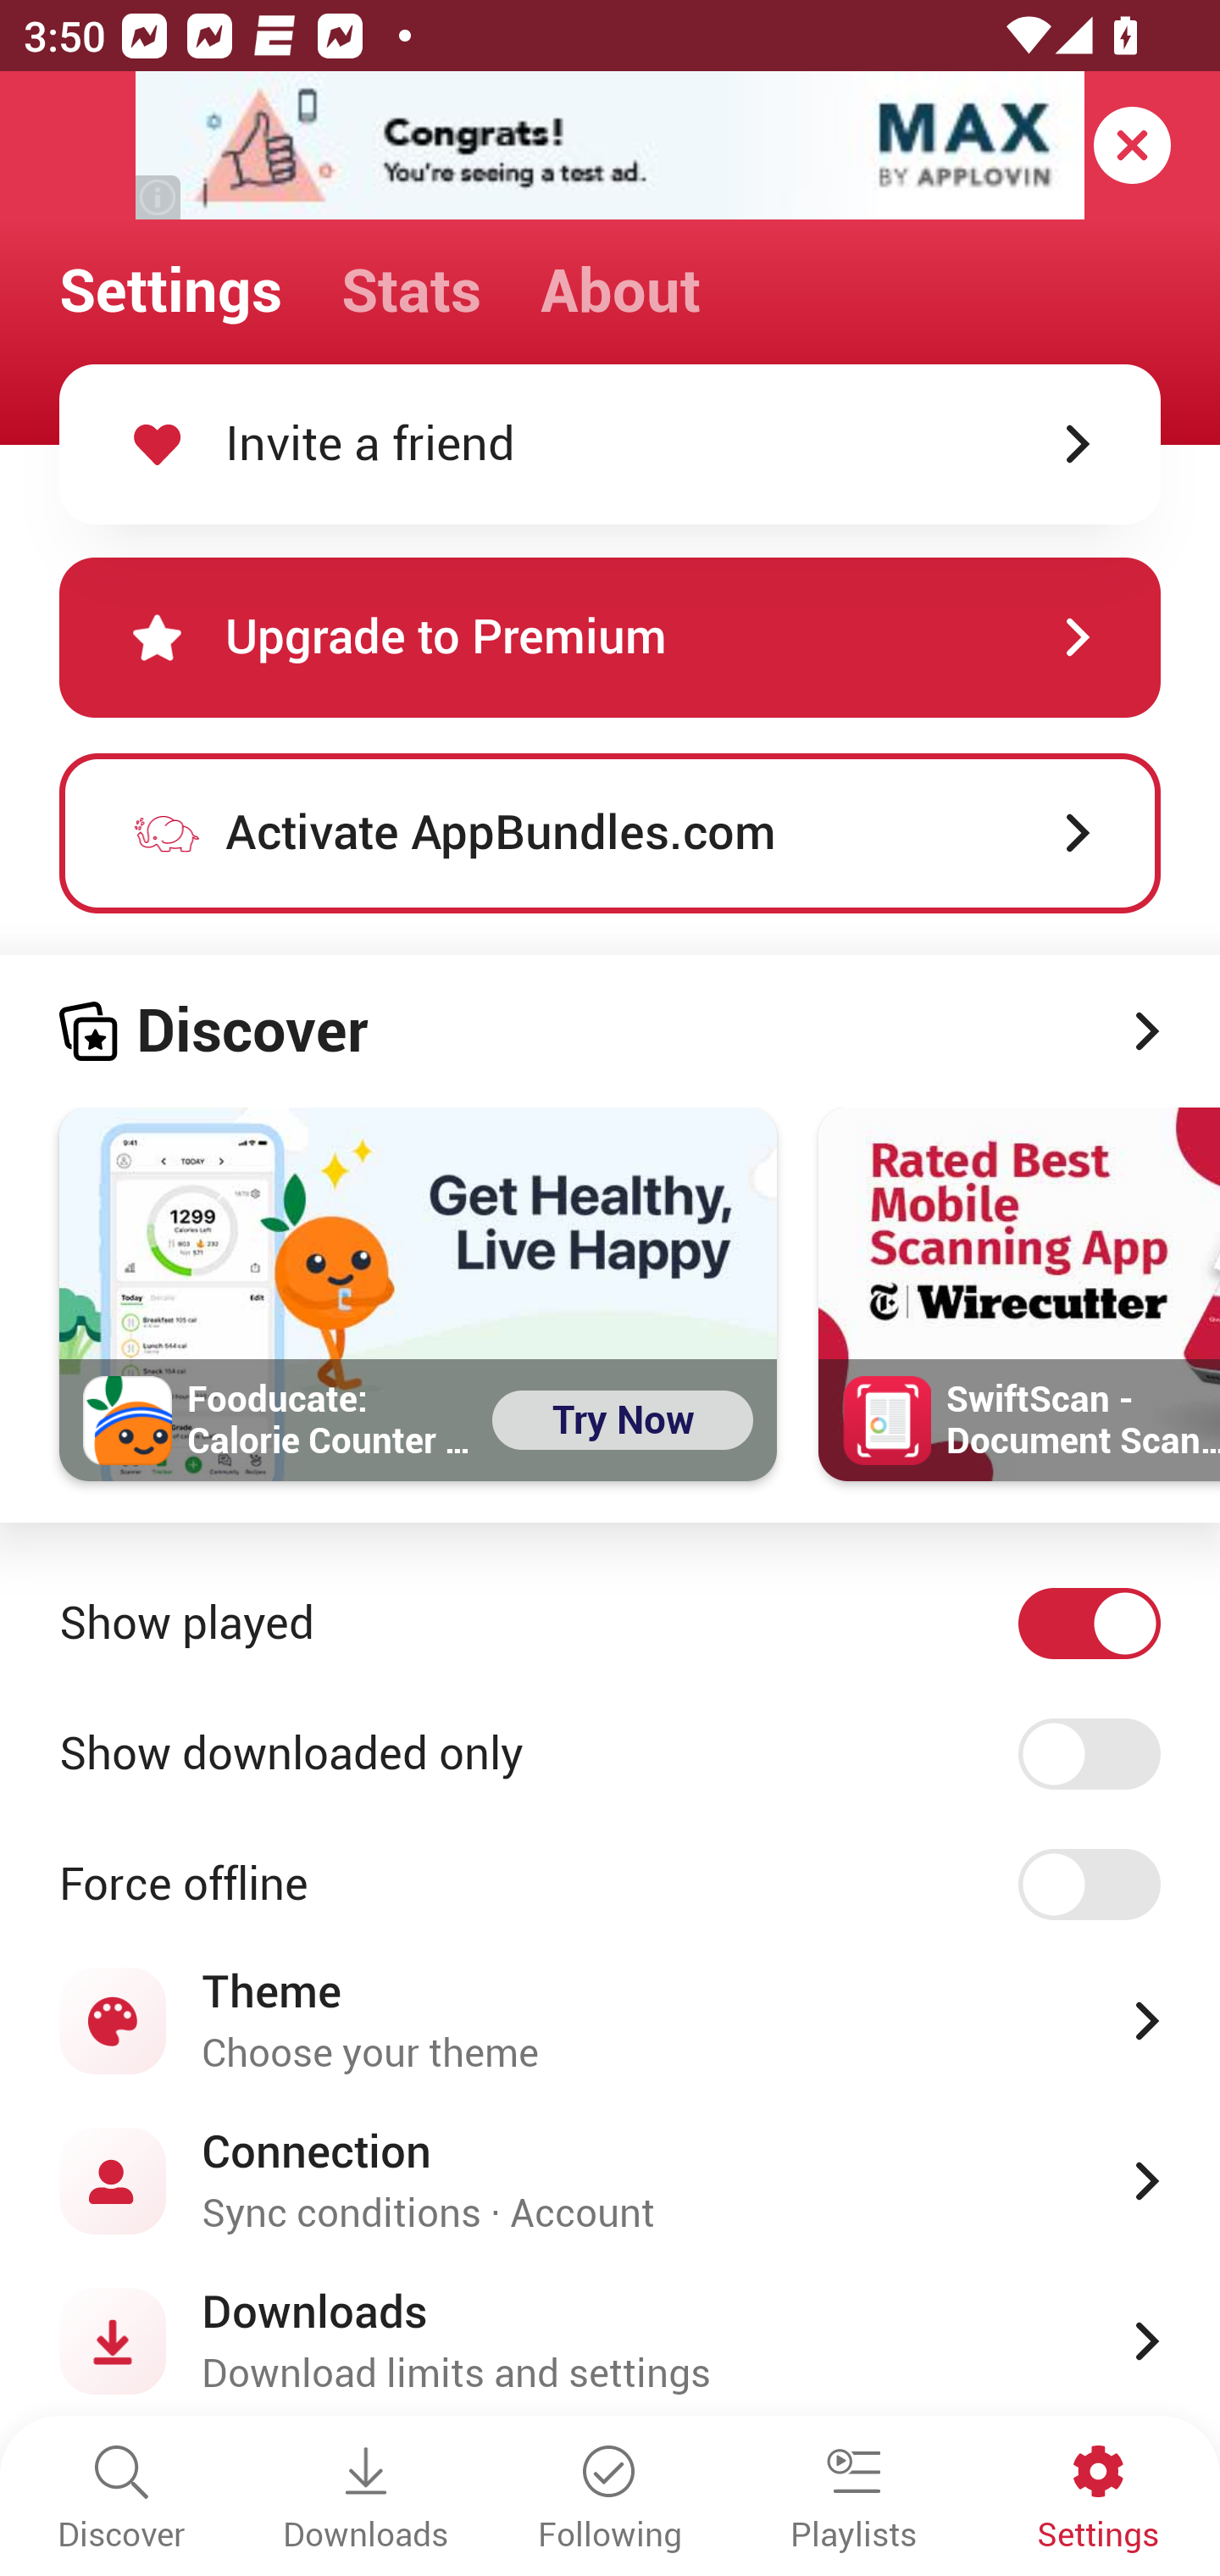  What do you see at coordinates (610, 1754) in the screenshot?
I see `Show downloaded only` at bounding box center [610, 1754].